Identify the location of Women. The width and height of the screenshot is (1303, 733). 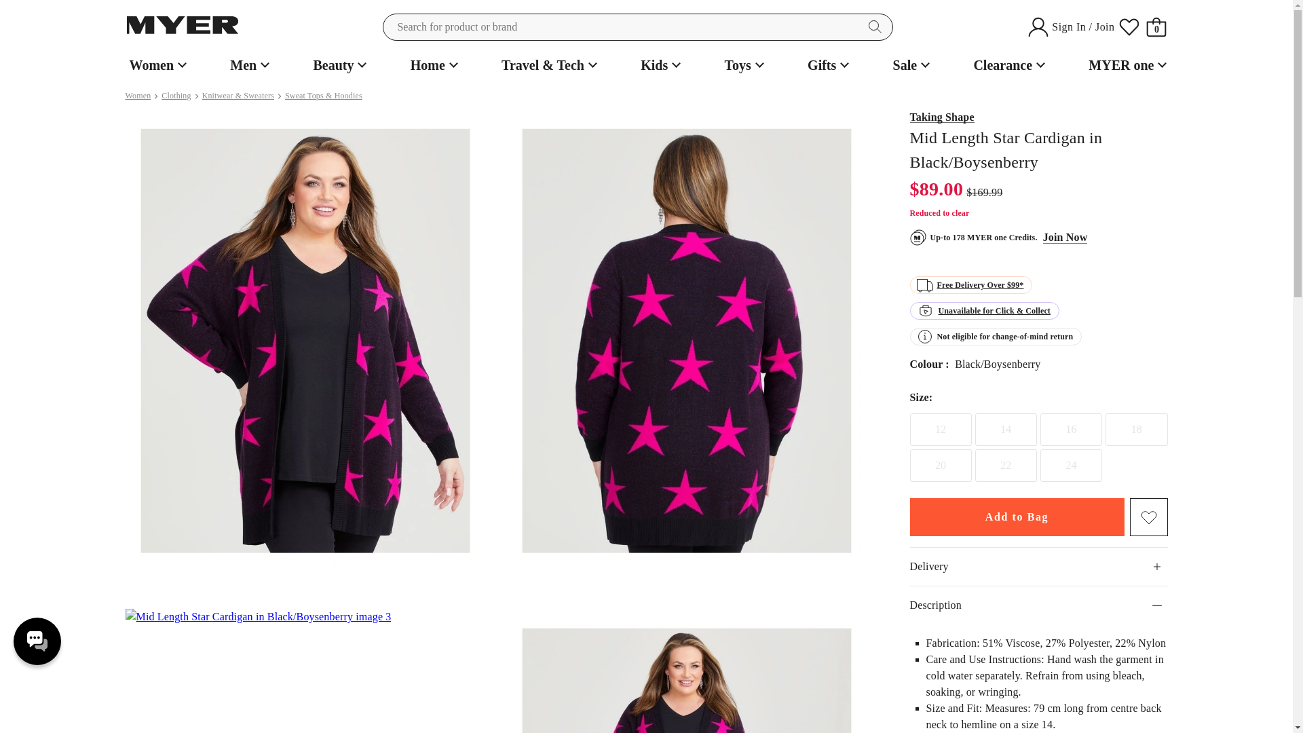
(156, 65).